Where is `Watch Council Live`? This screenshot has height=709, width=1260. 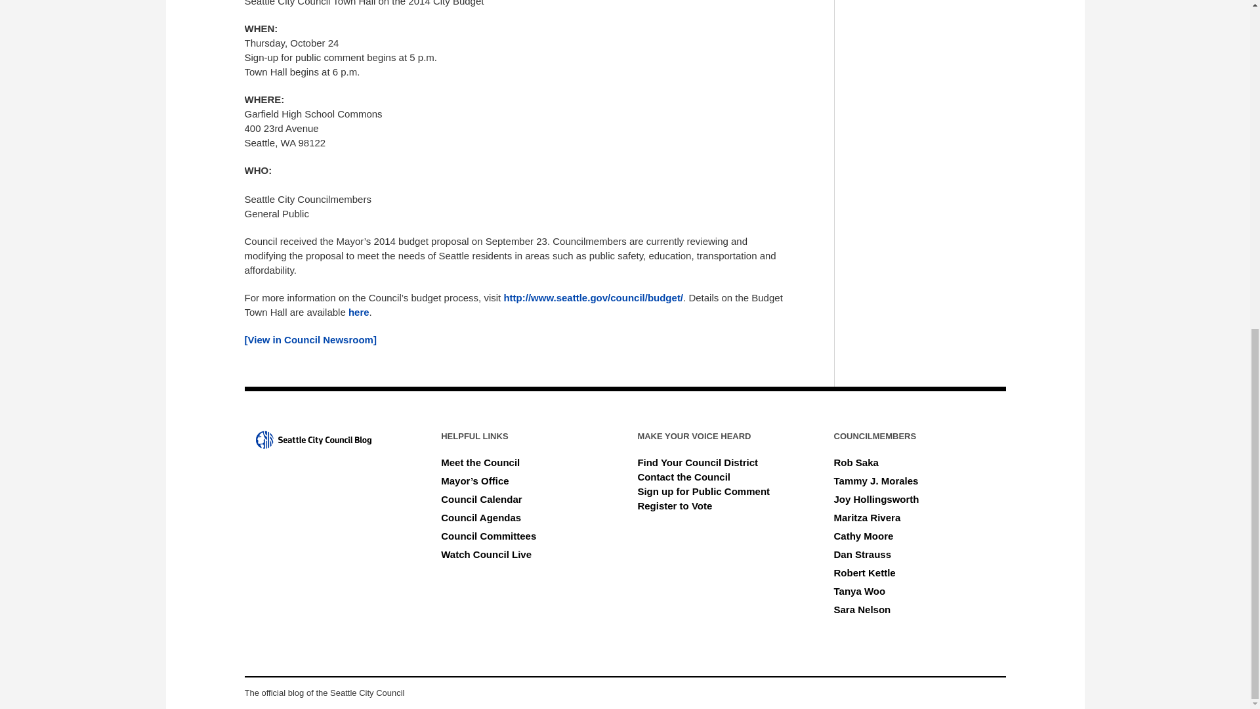 Watch Council Live is located at coordinates (486, 554).